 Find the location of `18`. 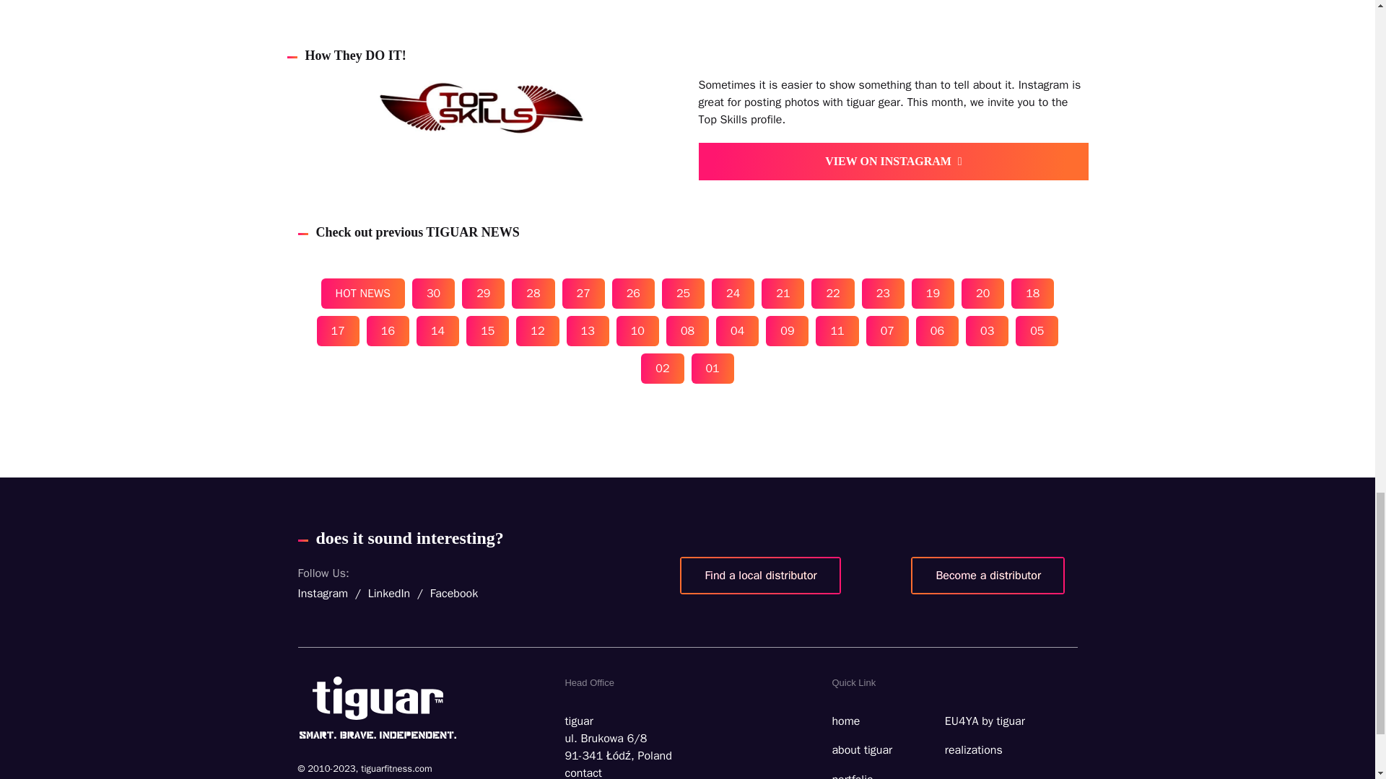

18 is located at coordinates (1032, 293).